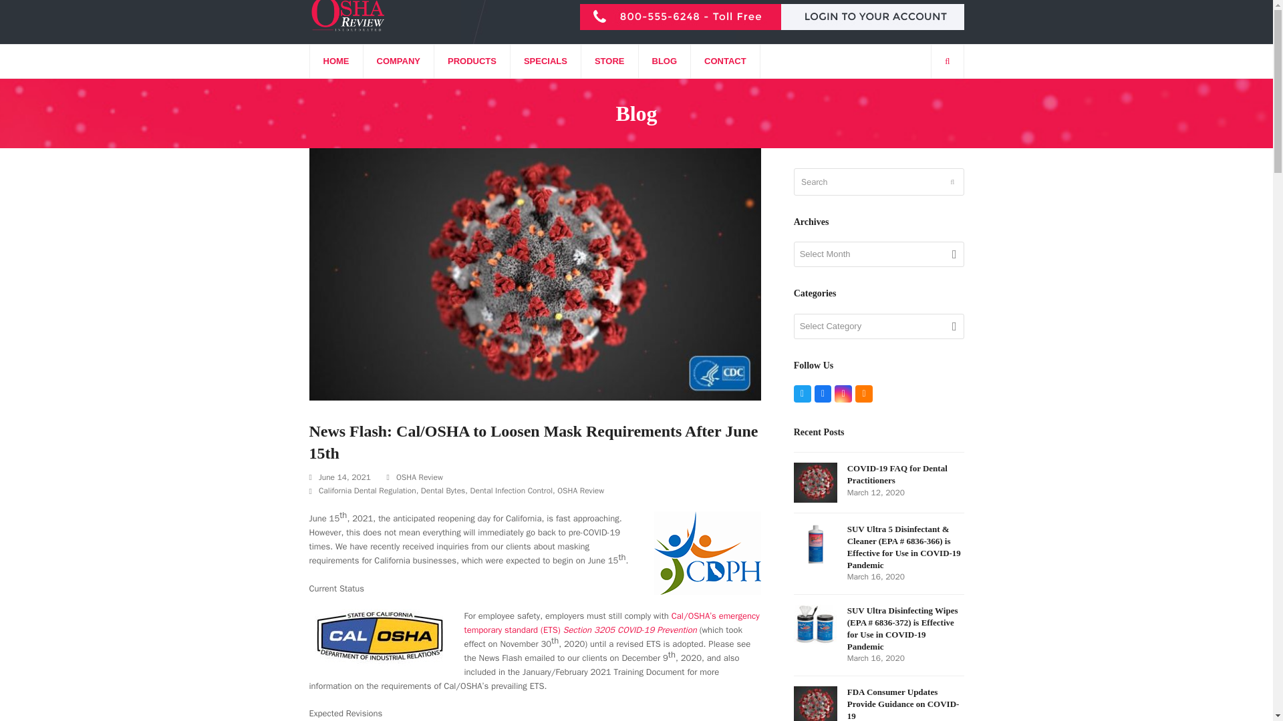  Describe the element at coordinates (802, 393) in the screenshot. I see `Twitter` at that location.